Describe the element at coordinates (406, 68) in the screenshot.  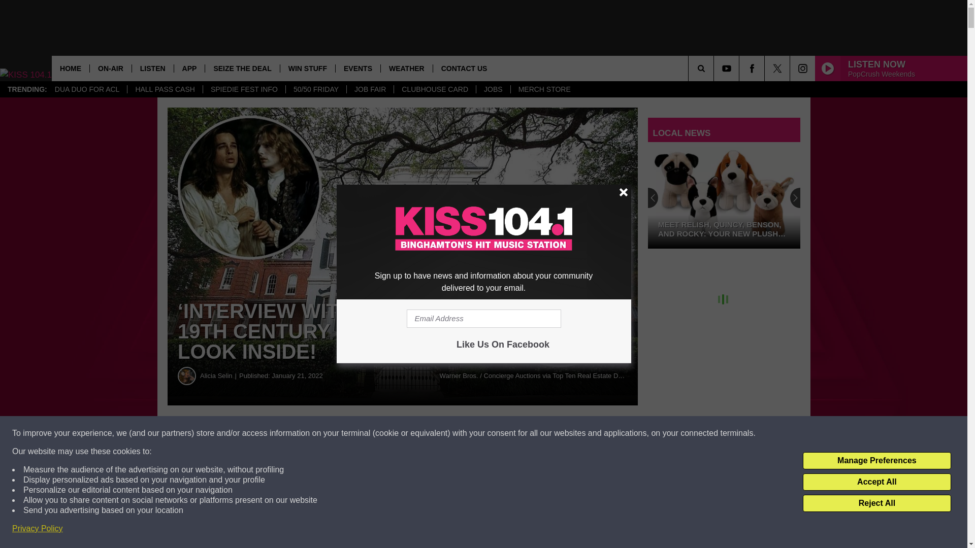
I see `WEATHER` at that location.